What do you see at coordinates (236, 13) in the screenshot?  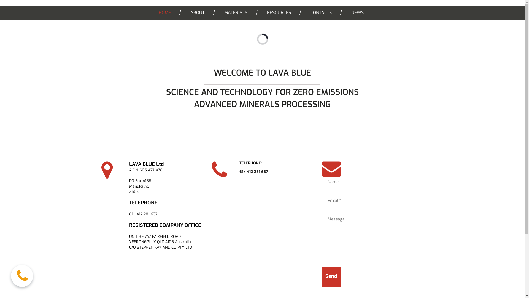 I see `MATERIALS` at bounding box center [236, 13].